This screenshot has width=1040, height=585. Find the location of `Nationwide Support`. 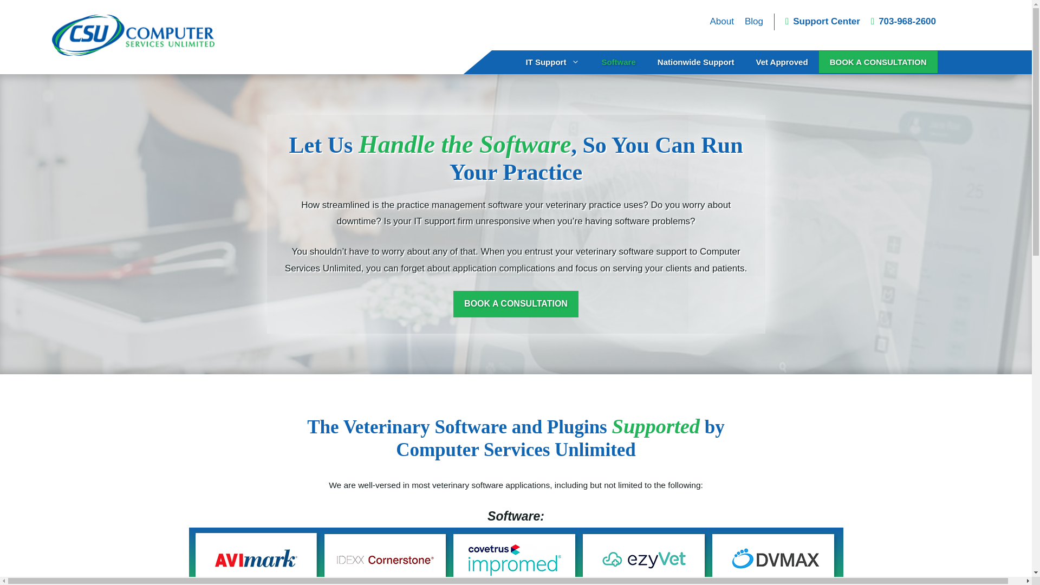

Nationwide Support is located at coordinates (696, 62).